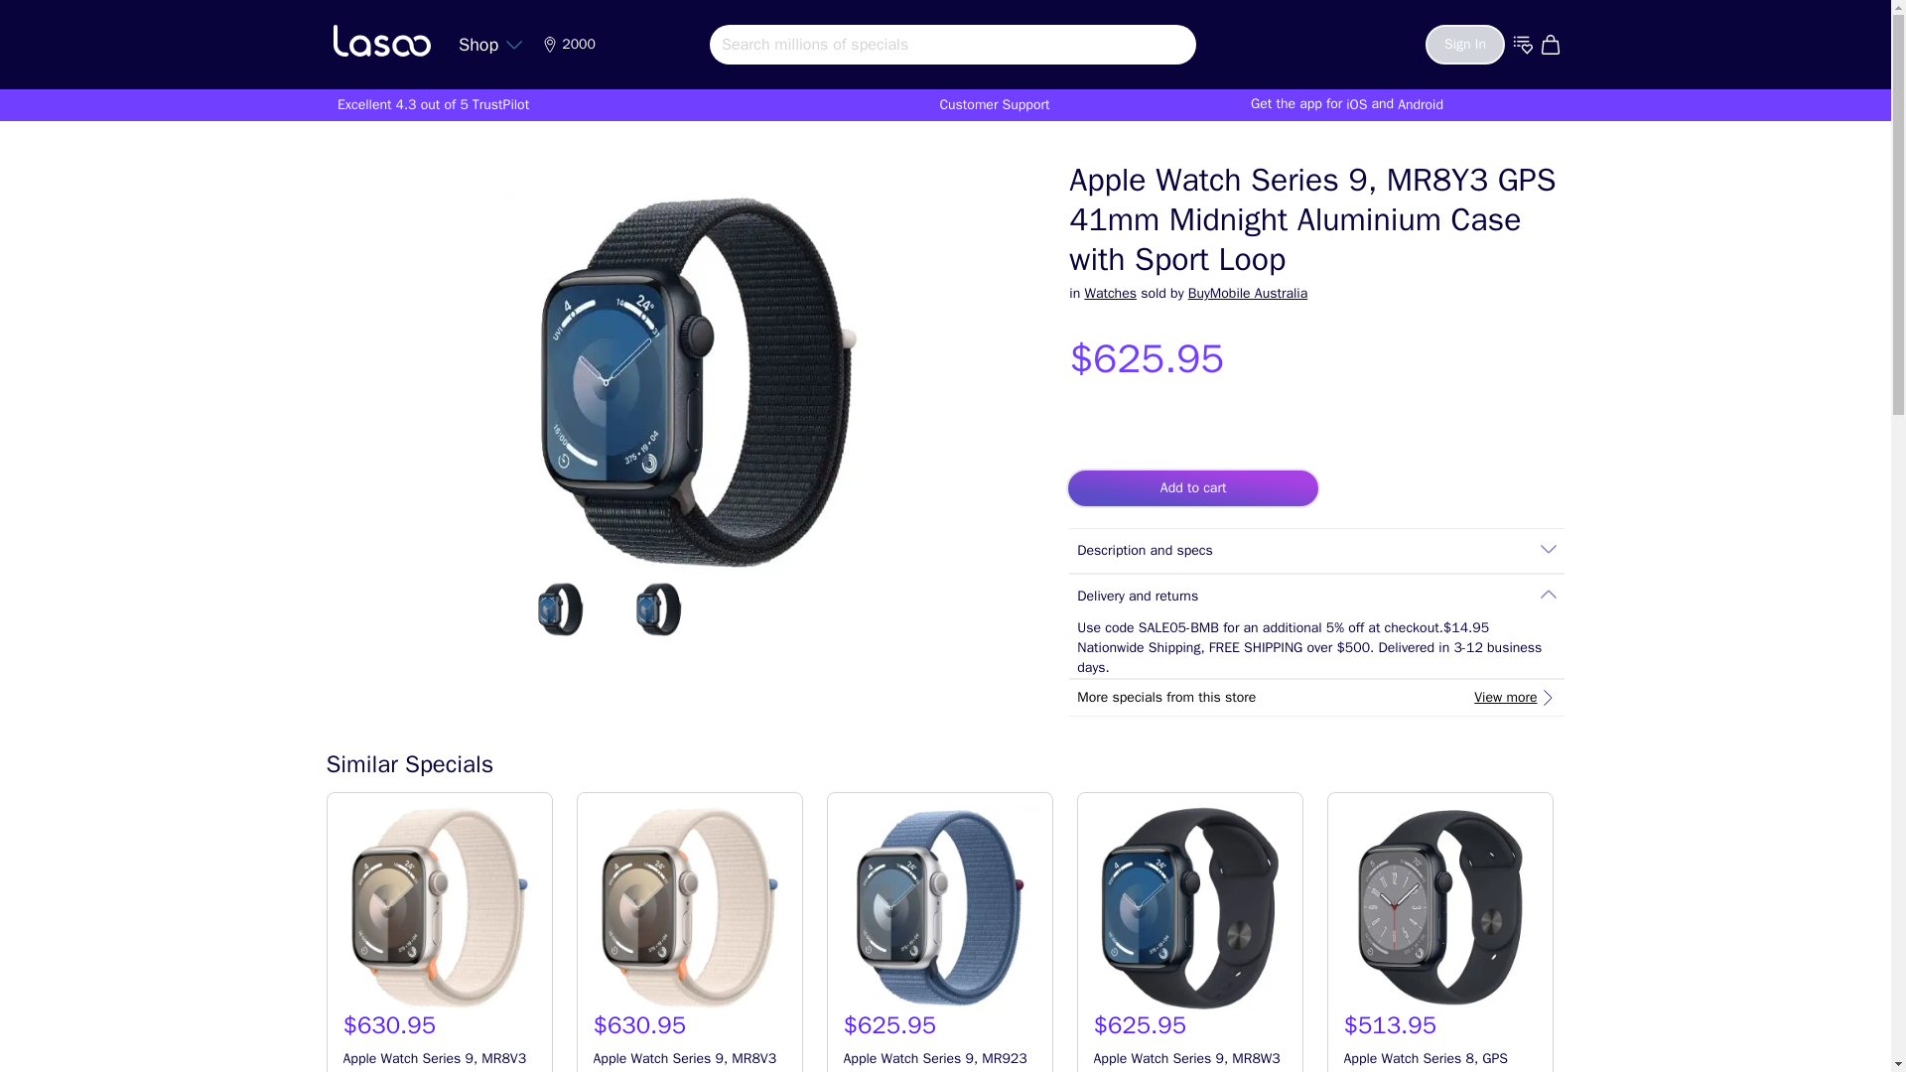 Image resolution: width=1906 pixels, height=1072 pixels. What do you see at coordinates (490, 44) in the screenshot?
I see `Shop` at bounding box center [490, 44].